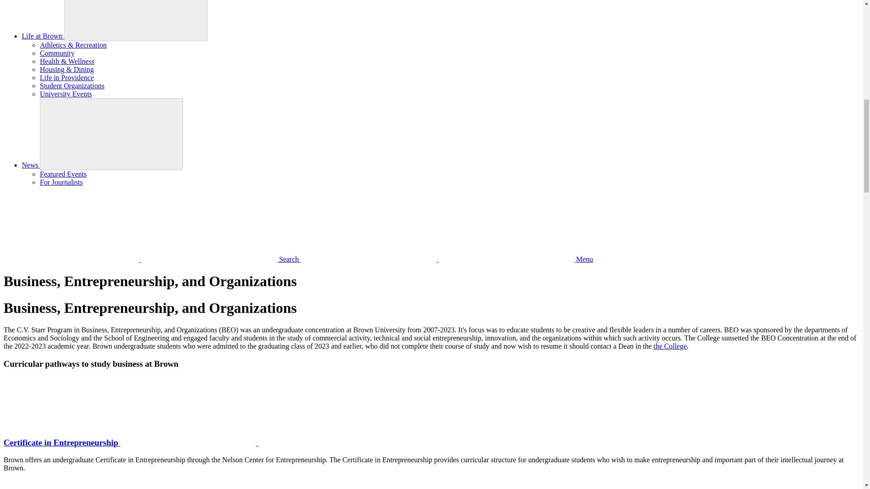 The width and height of the screenshot is (870, 489). I want to click on Student Organizations, so click(72, 86).